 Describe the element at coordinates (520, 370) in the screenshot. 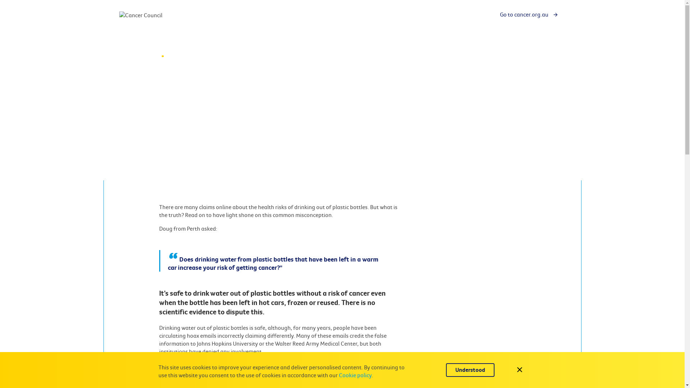

I see `close` at that location.